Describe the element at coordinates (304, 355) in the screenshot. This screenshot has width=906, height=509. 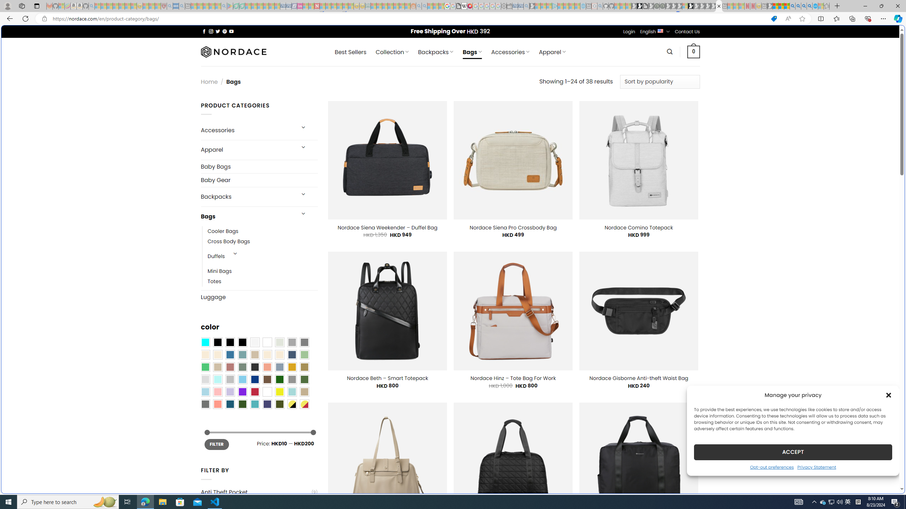
I see `Light Green` at that location.